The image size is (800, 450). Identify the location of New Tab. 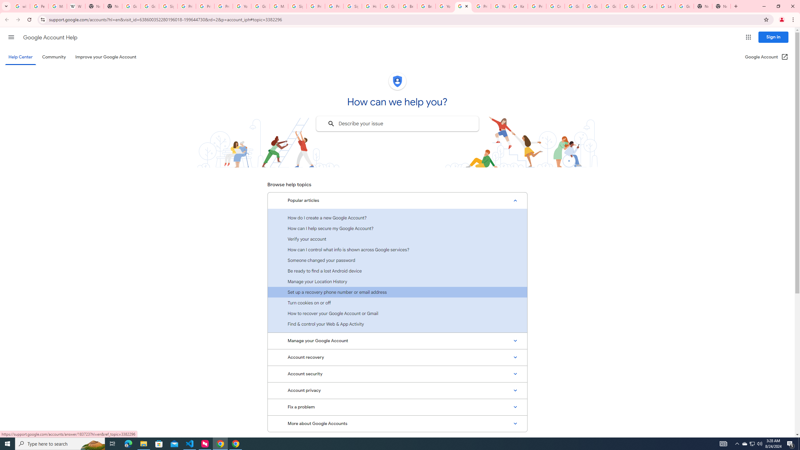
(721, 6).